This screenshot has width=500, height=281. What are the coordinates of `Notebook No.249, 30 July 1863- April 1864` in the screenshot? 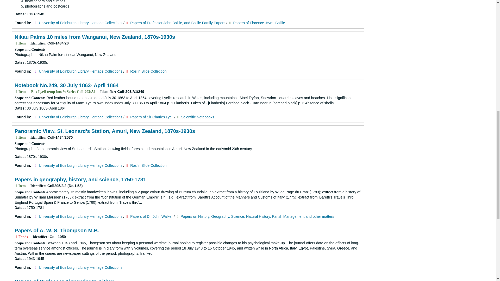 It's located at (66, 85).